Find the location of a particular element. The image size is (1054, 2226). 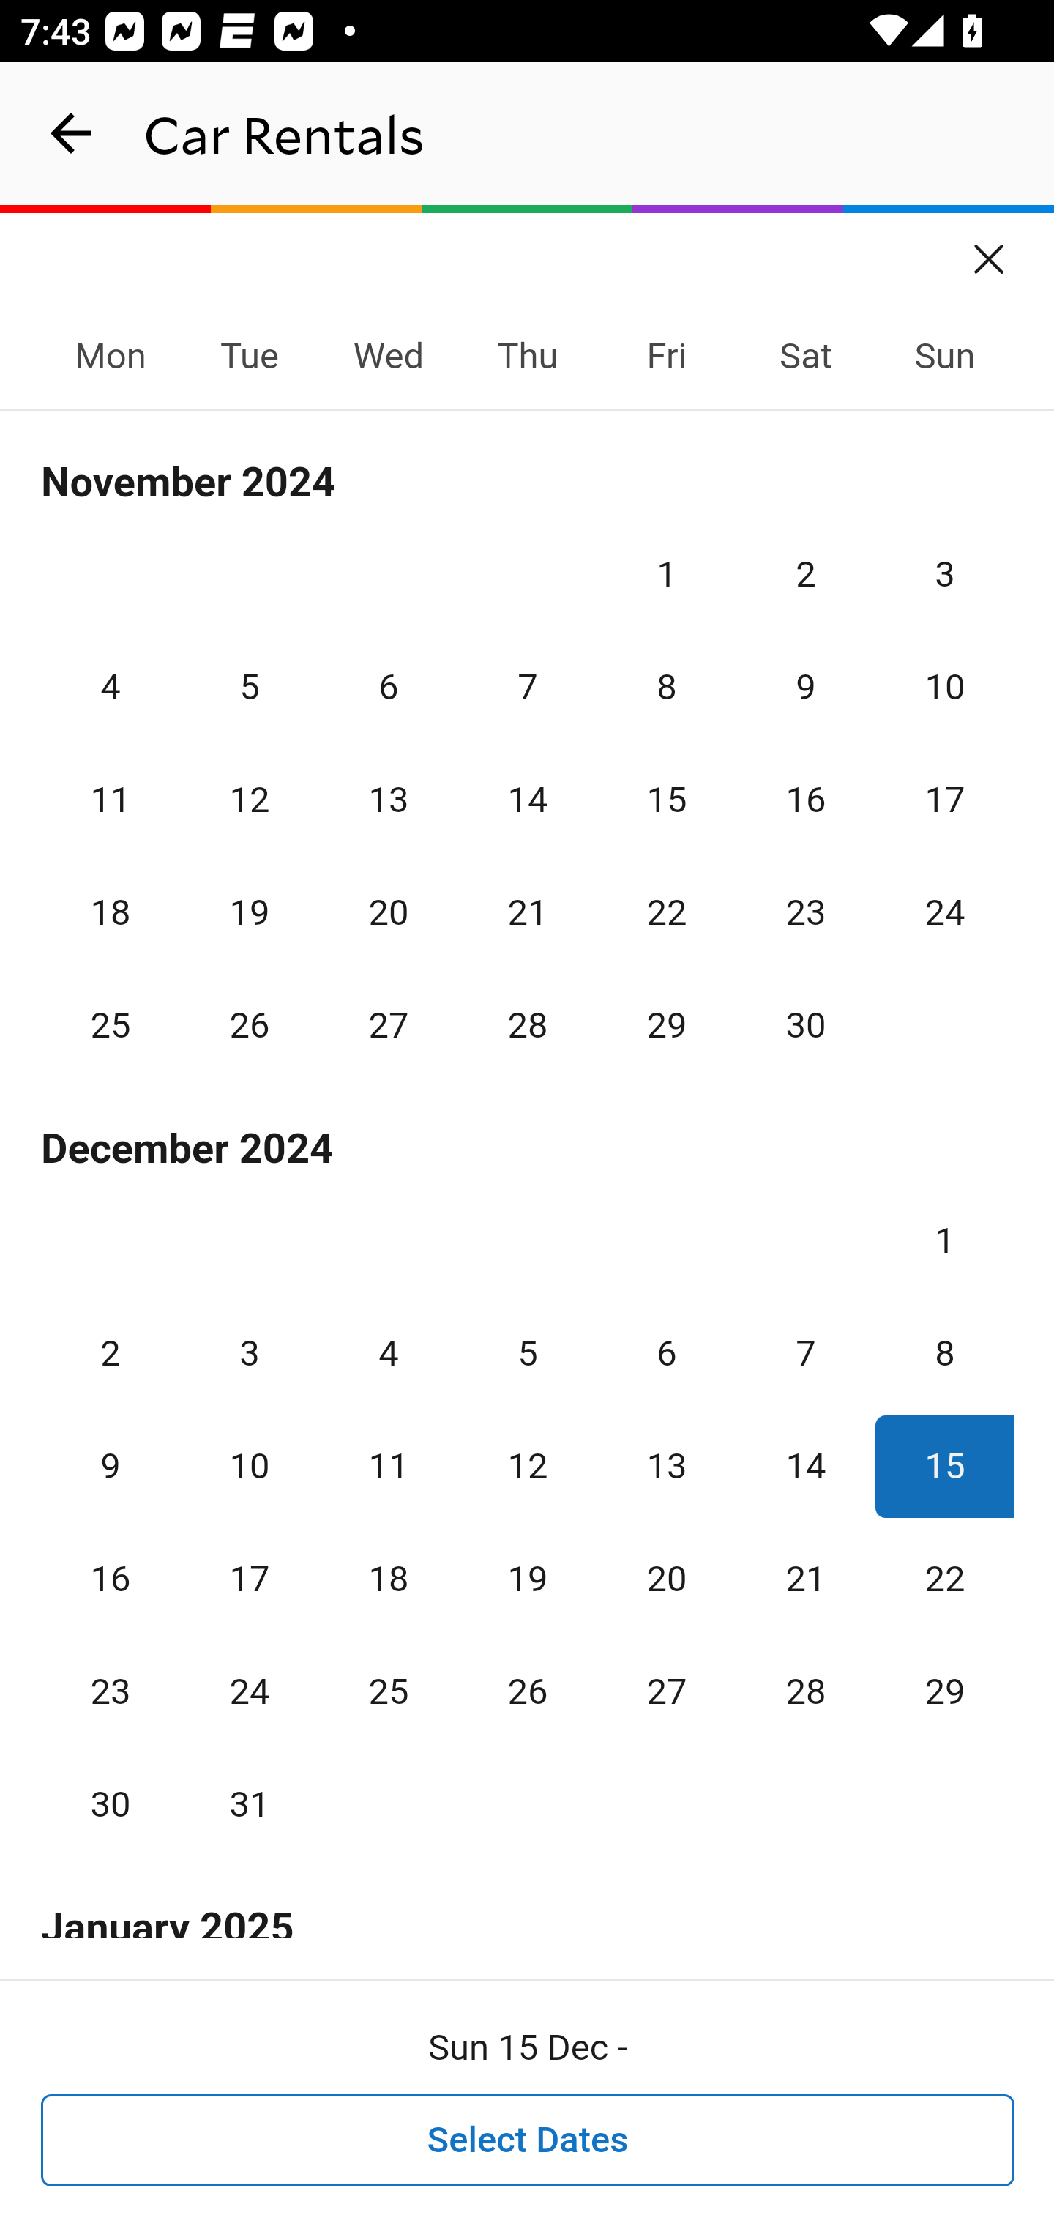

5 November 2024 is located at coordinates (249, 688).